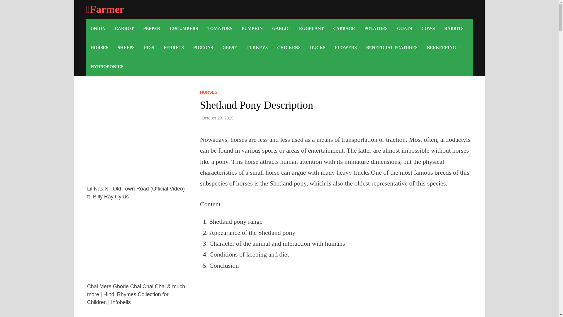  Describe the element at coordinates (344, 28) in the screenshot. I see `CABBAGE` at that location.